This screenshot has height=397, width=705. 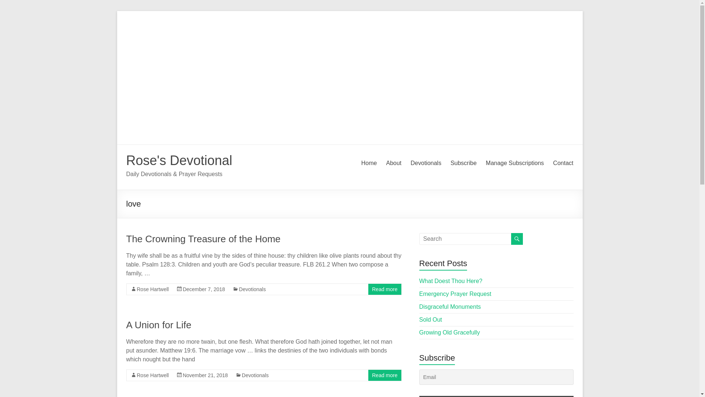 What do you see at coordinates (179, 160) in the screenshot?
I see `Rose's Devotional` at bounding box center [179, 160].